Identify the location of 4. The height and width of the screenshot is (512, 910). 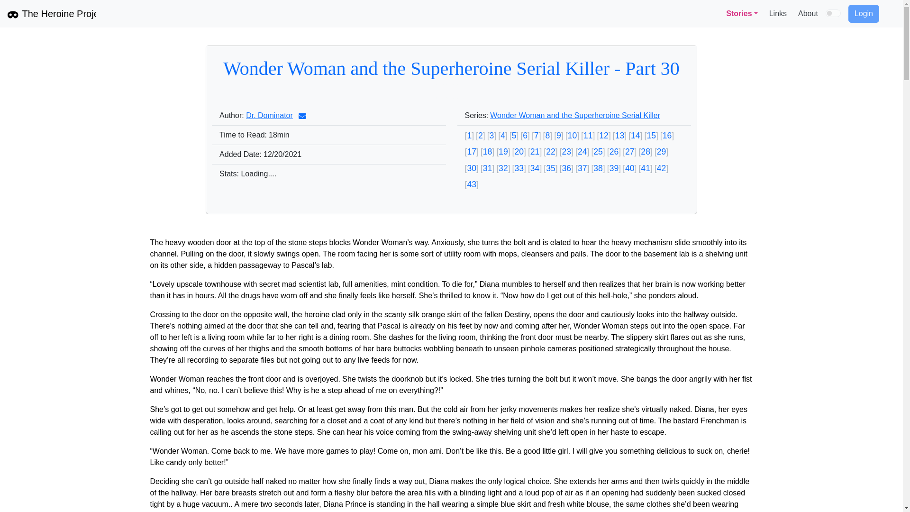
(502, 136).